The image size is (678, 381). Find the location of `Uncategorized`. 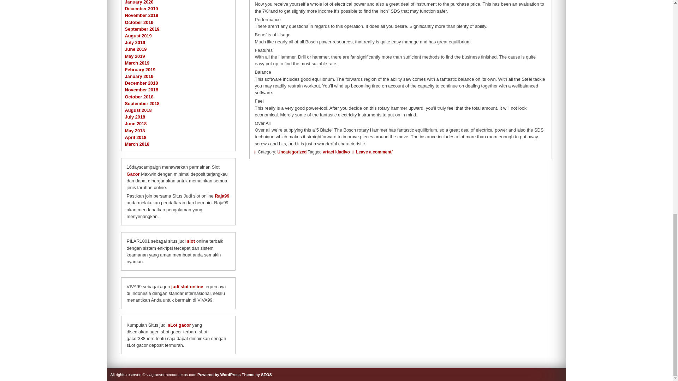

Uncategorized is located at coordinates (292, 152).